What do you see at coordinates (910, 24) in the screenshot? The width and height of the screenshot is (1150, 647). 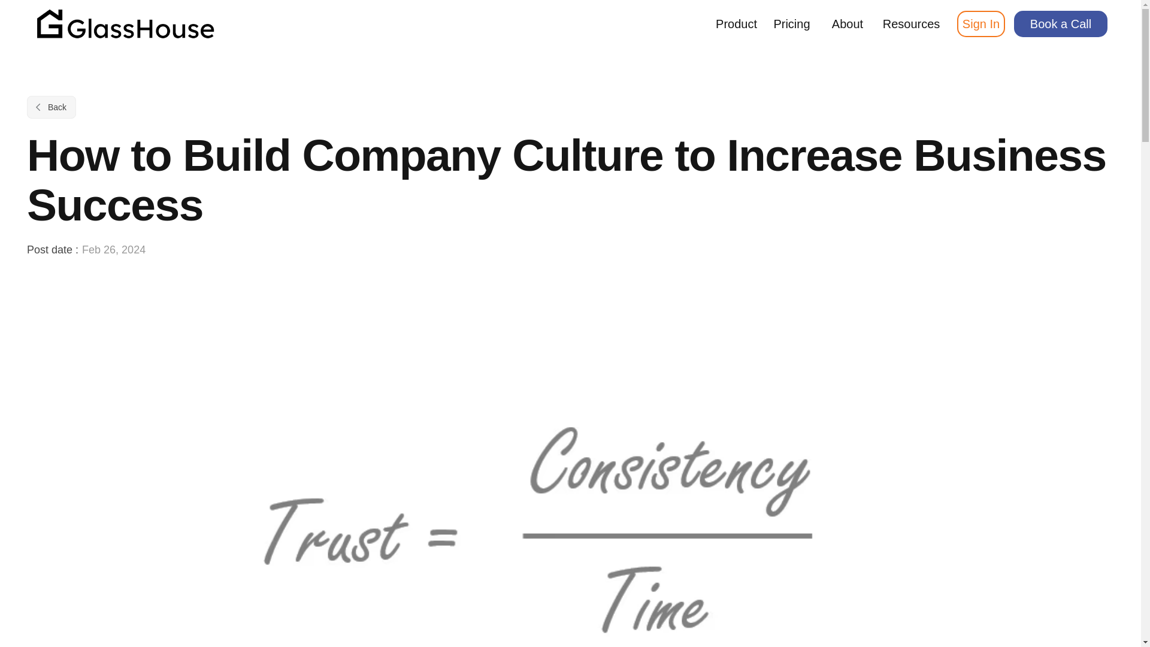 I see `Resources` at bounding box center [910, 24].